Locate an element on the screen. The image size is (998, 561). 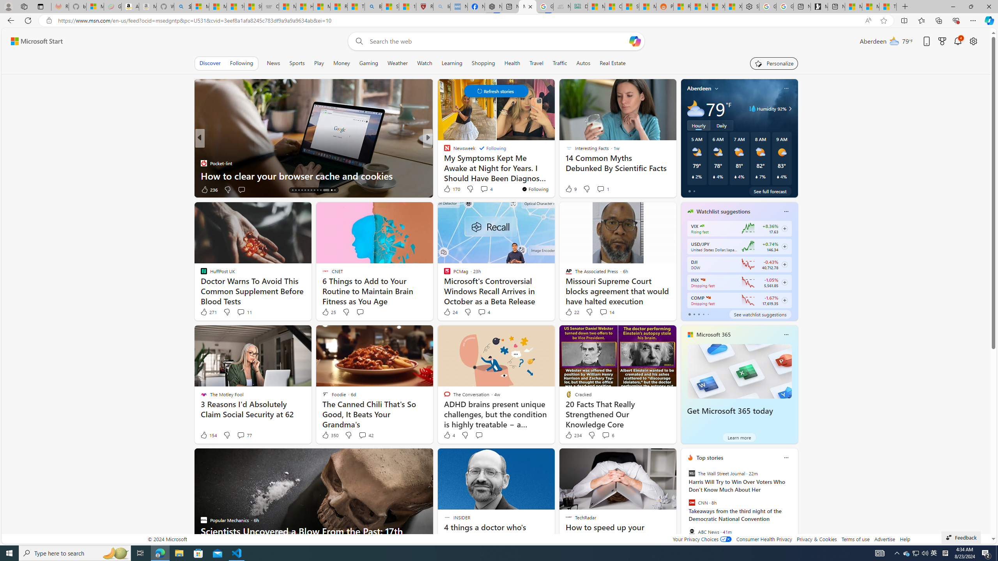
NASDAQ is located at coordinates (708, 298).